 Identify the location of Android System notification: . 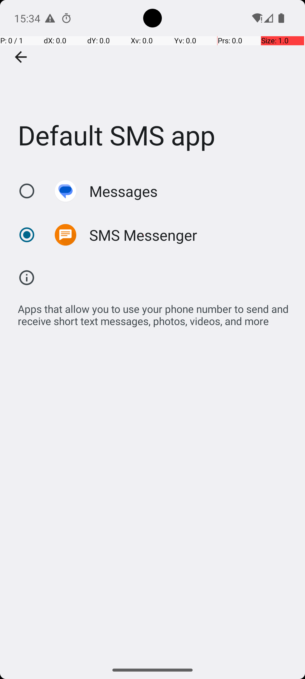
(50, 18).